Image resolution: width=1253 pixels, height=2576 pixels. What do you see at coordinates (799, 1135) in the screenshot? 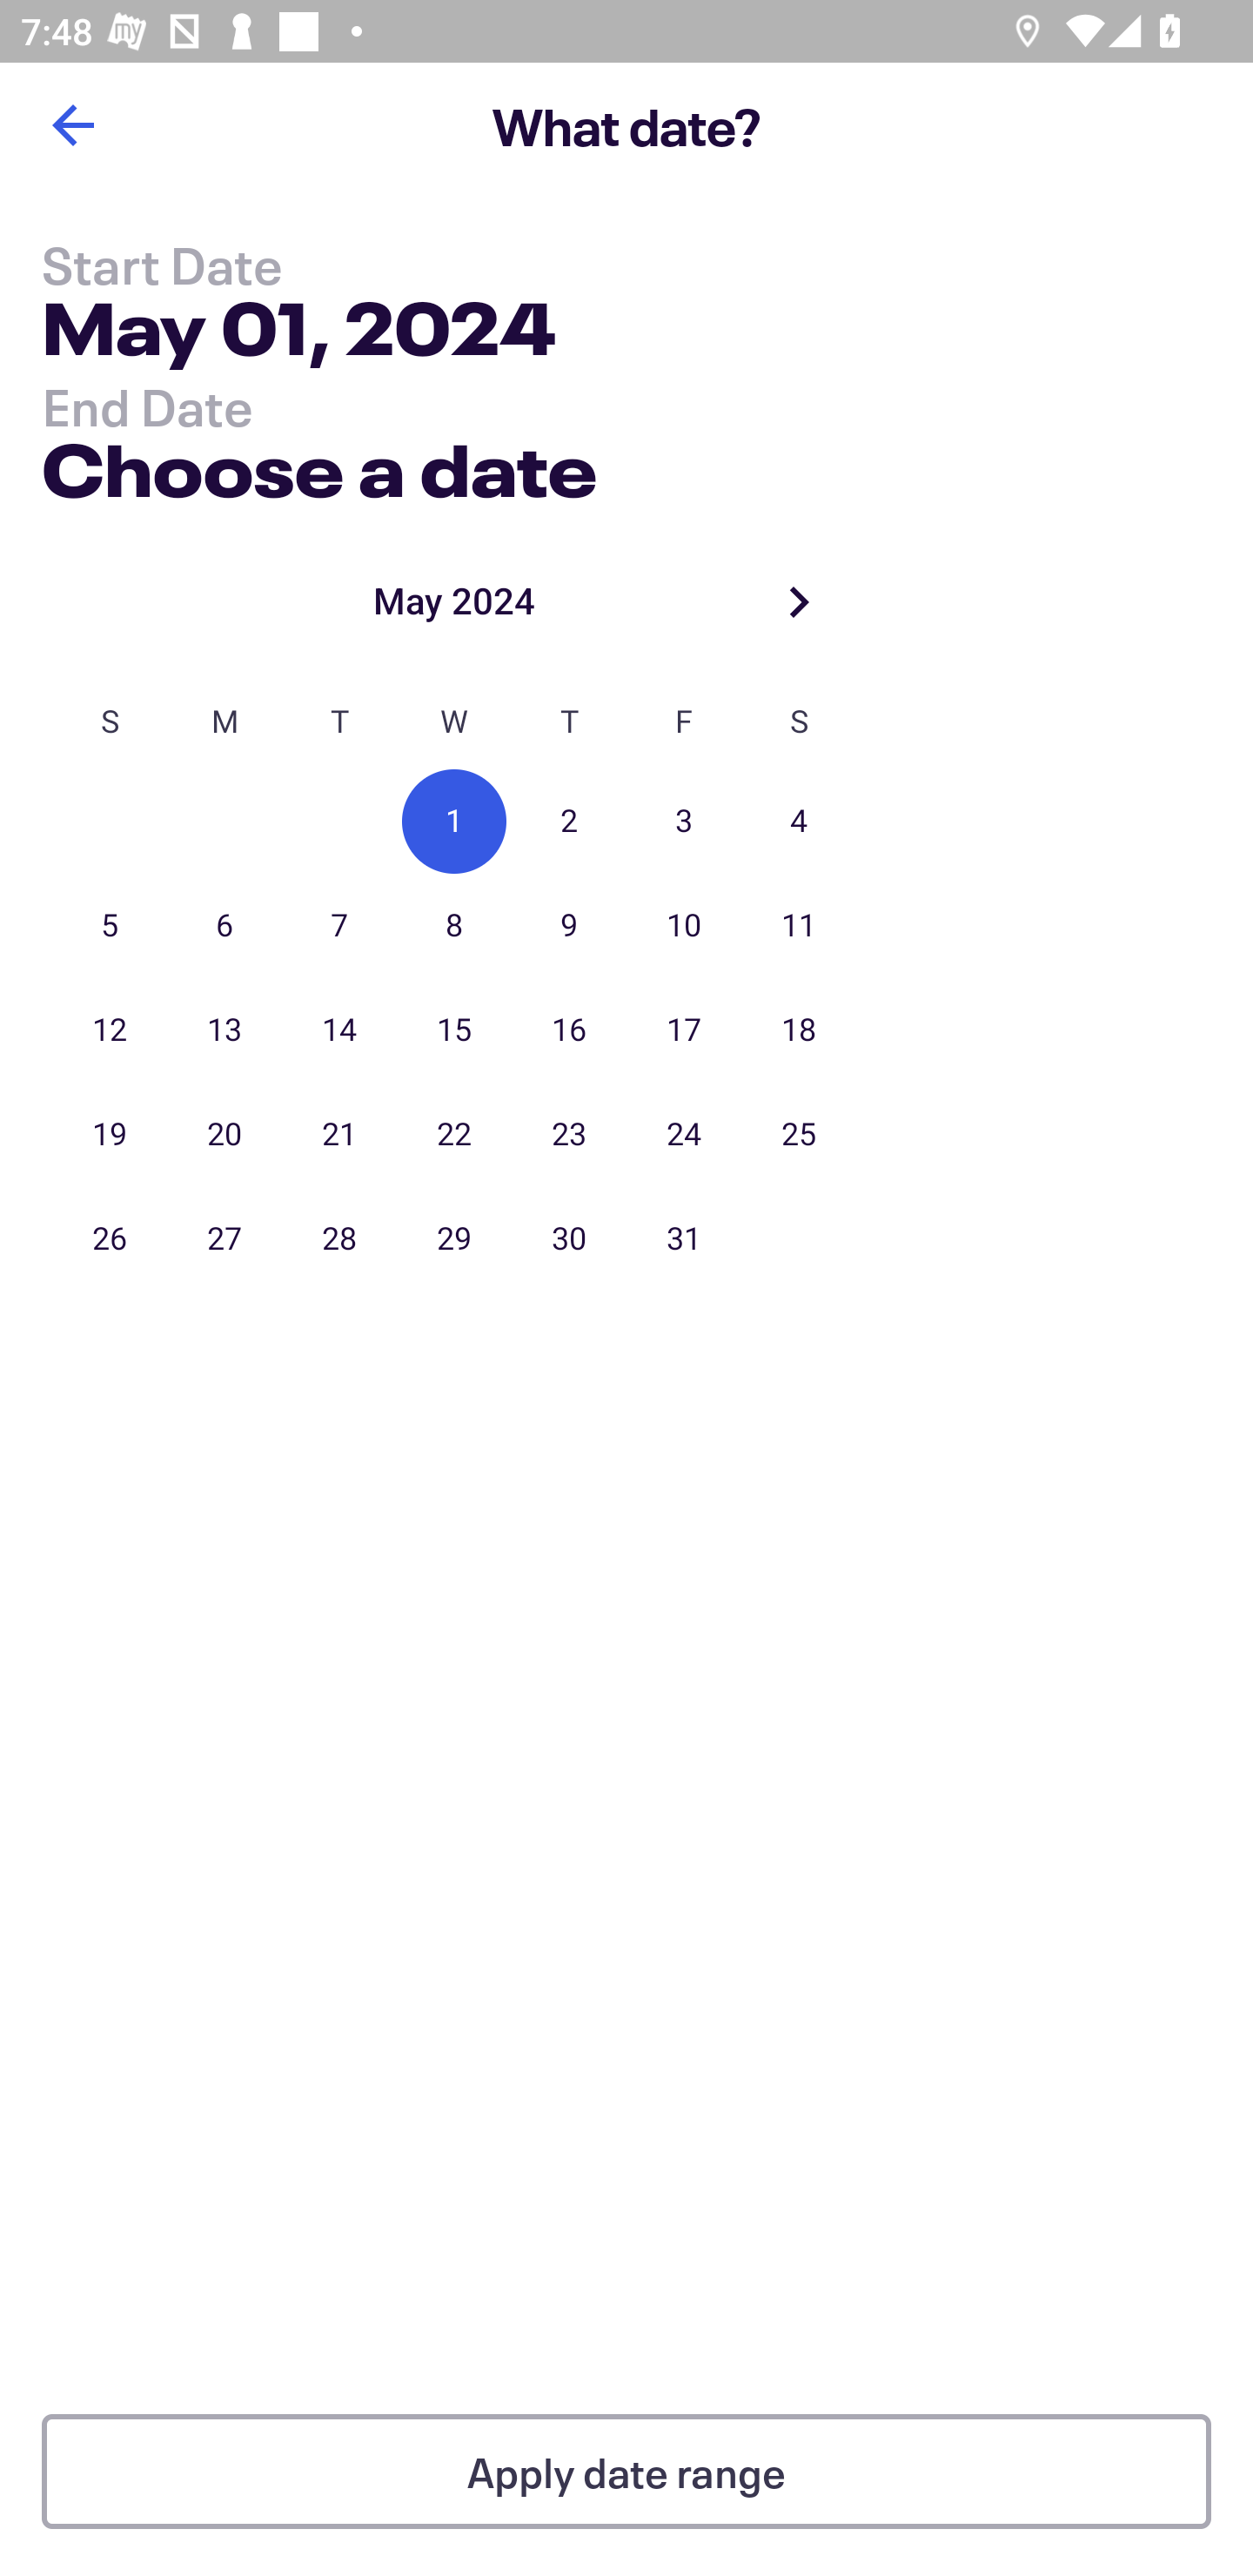
I see `25 25 May 2024` at bounding box center [799, 1135].